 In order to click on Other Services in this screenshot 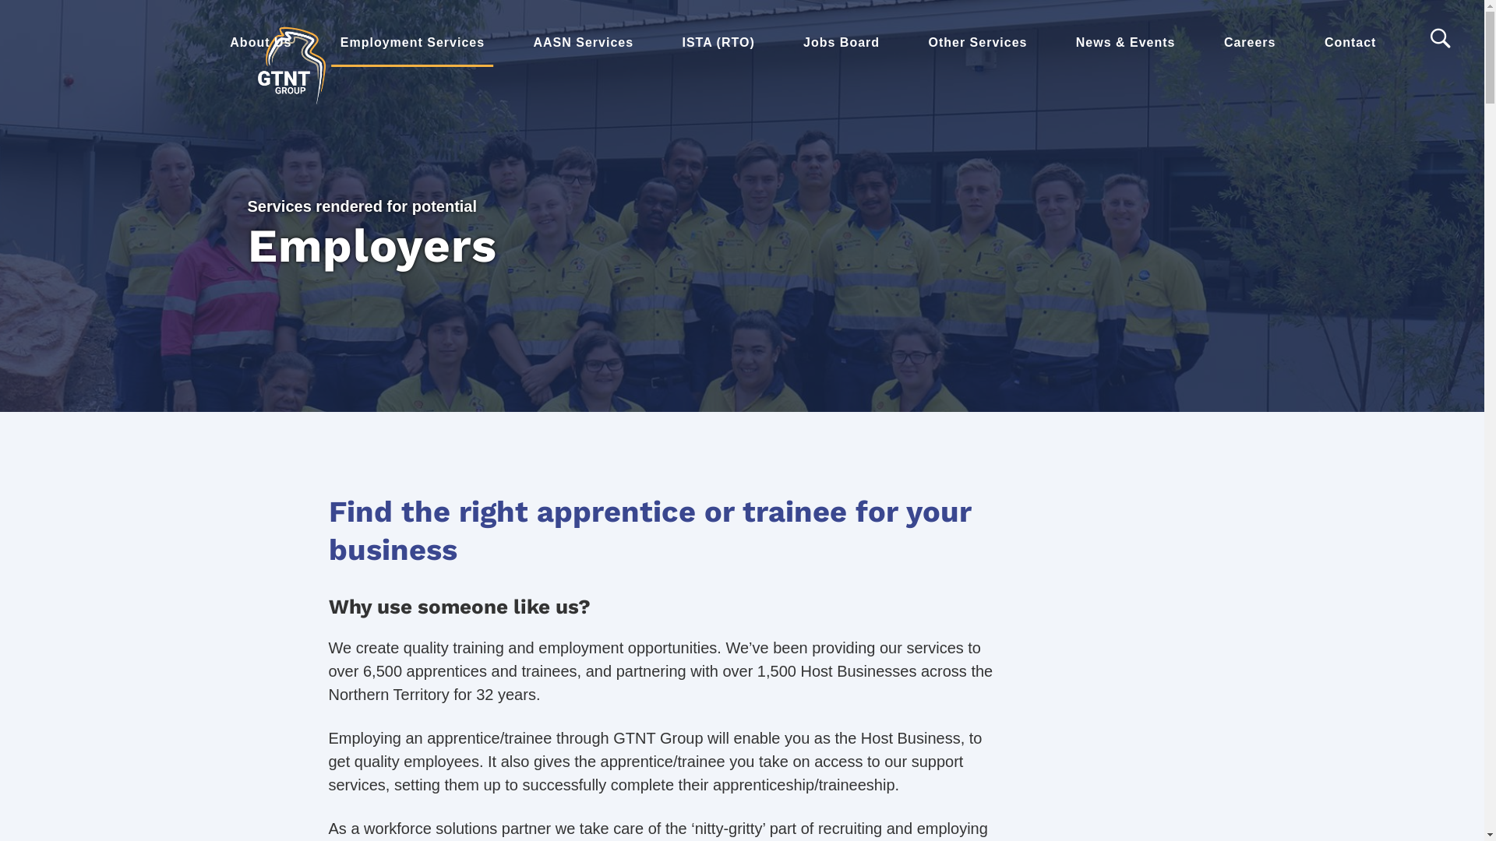, I will do `click(977, 43)`.